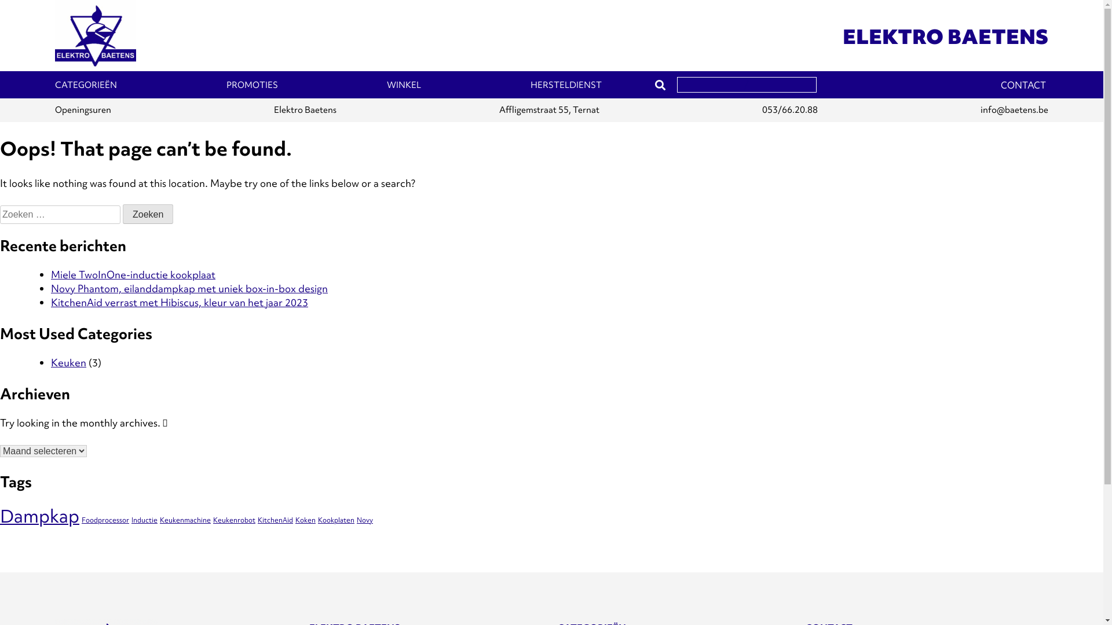  Describe the element at coordinates (133, 274) in the screenshot. I see `Miele TwoInOne-inductie kookplaat` at that location.